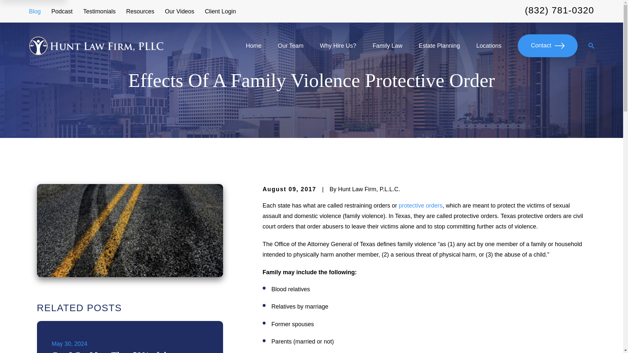 Image resolution: width=628 pixels, height=353 pixels. What do you see at coordinates (338, 45) in the screenshot?
I see `Why Hire Us?` at bounding box center [338, 45].